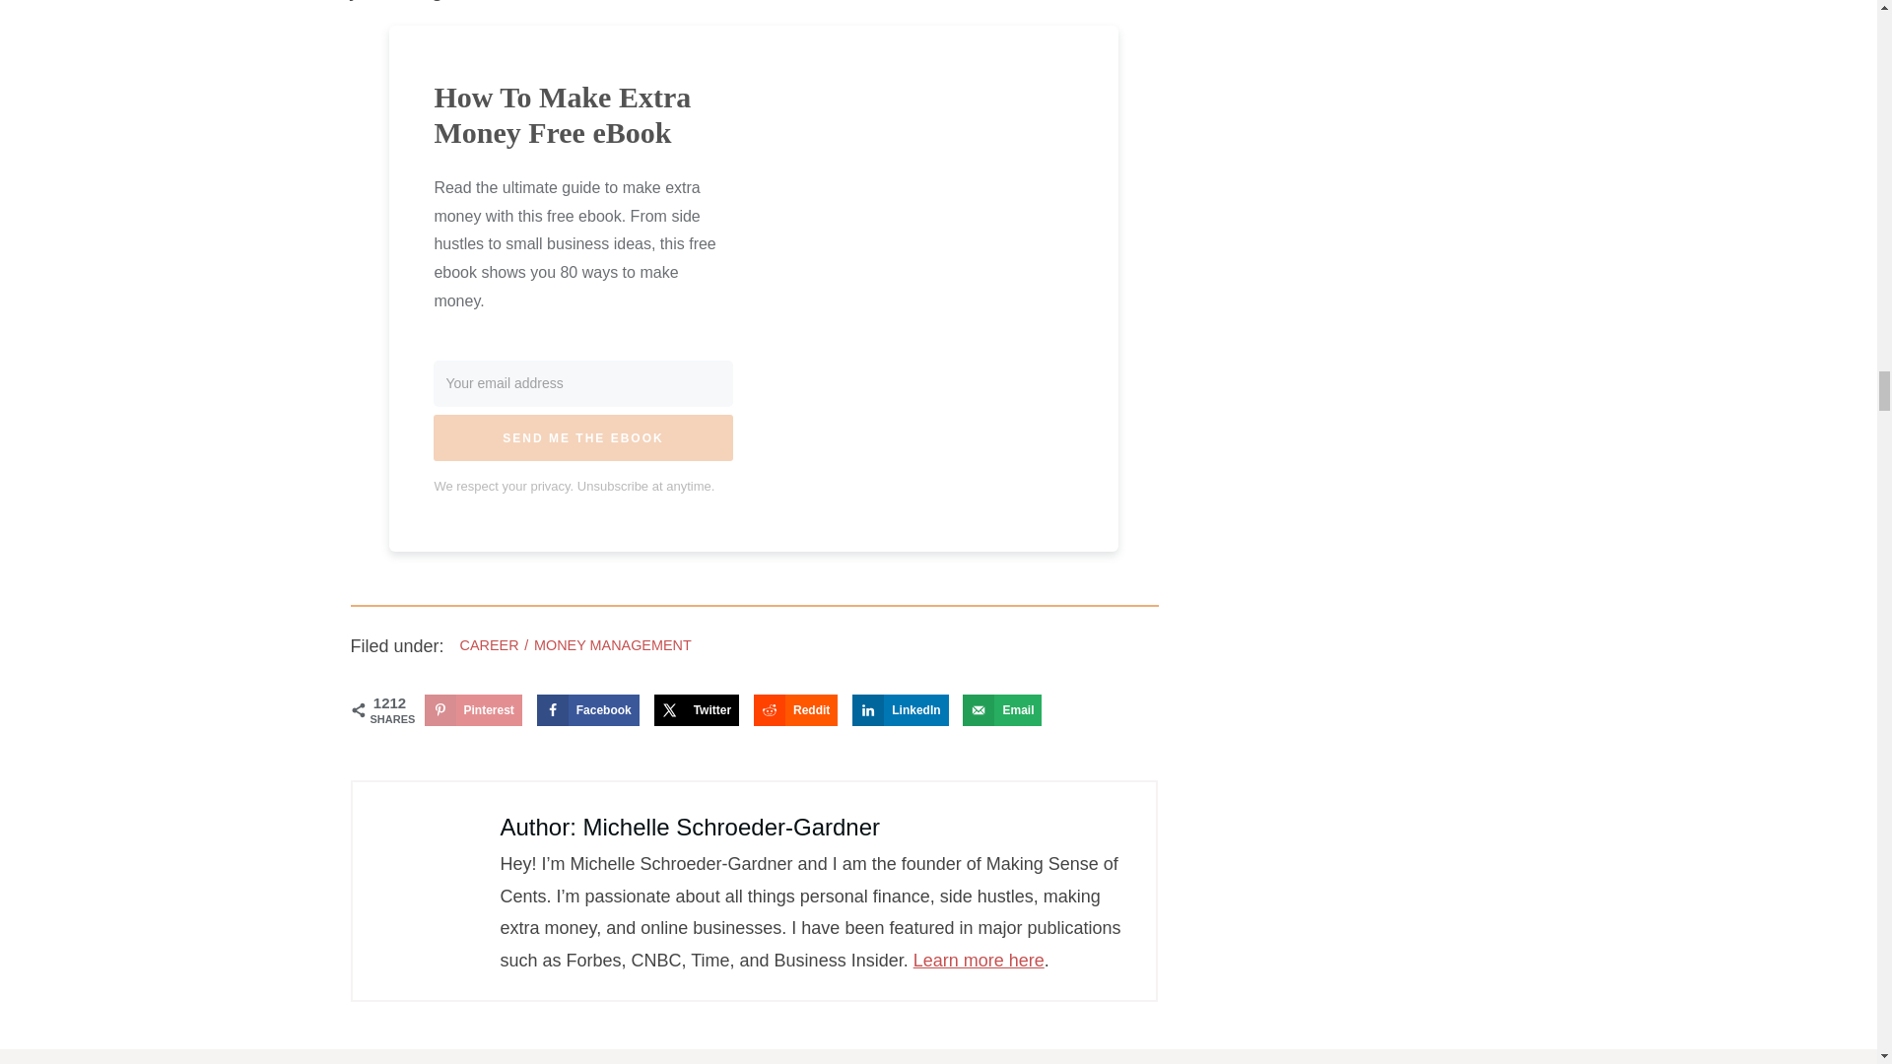 Image resolution: width=1892 pixels, height=1064 pixels. What do you see at coordinates (587, 709) in the screenshot?
I see `Share on Facebook` at bounding box center [587, 709].